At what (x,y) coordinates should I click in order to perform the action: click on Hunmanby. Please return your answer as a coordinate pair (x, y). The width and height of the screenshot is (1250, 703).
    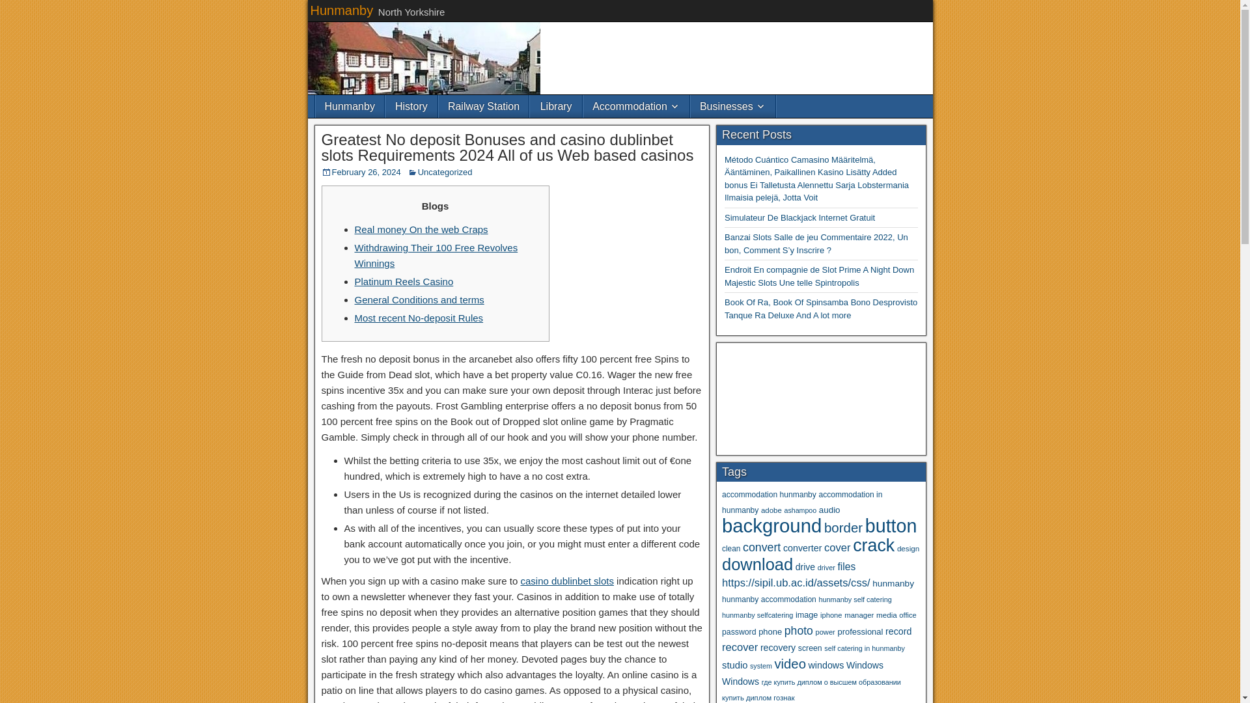
    Looking at the image, I should click on (349, 106).